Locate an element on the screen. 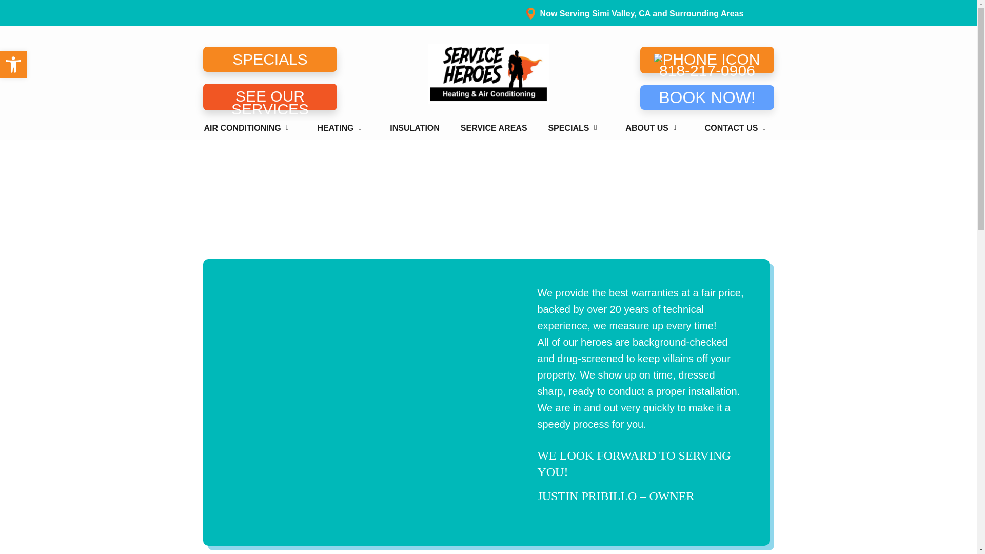 The image size is (985, 554). Accessibility Tools is located at coordinates (13, 65).